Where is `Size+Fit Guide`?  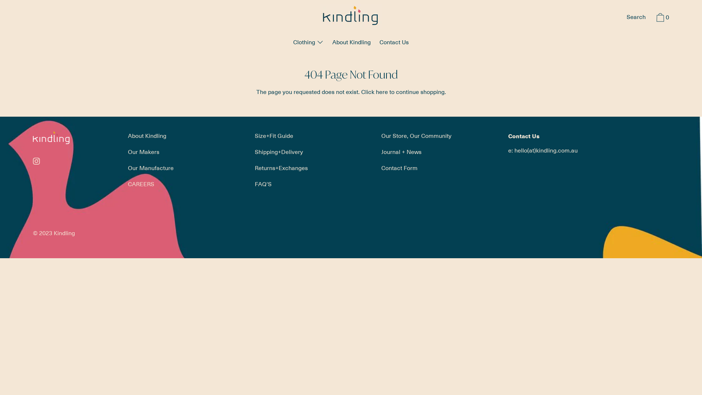
Size+Fit Guide is located at coordinates (274, 136).